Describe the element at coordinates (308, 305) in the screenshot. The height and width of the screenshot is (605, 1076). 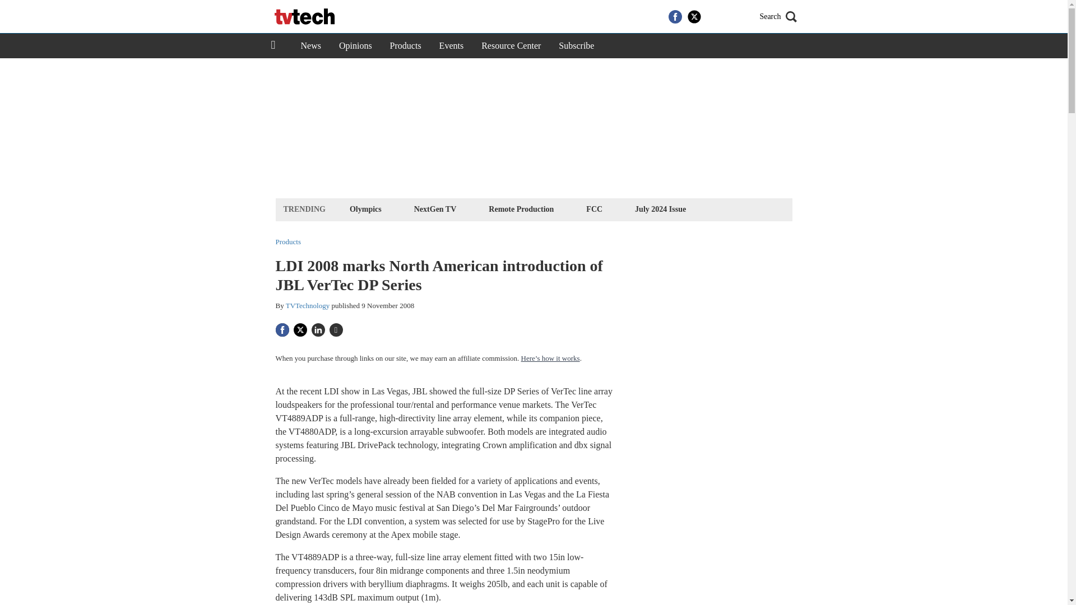
I see `TVTechnology` at that location.